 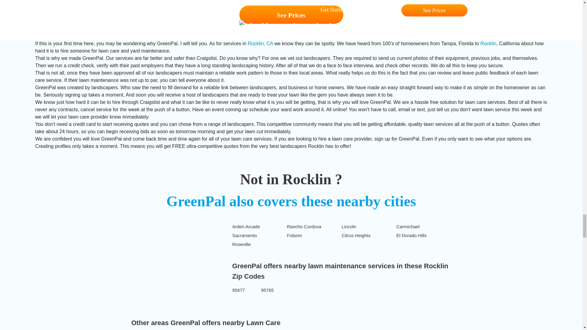 I want to click on Rocklin, so click(x=488, y=43).